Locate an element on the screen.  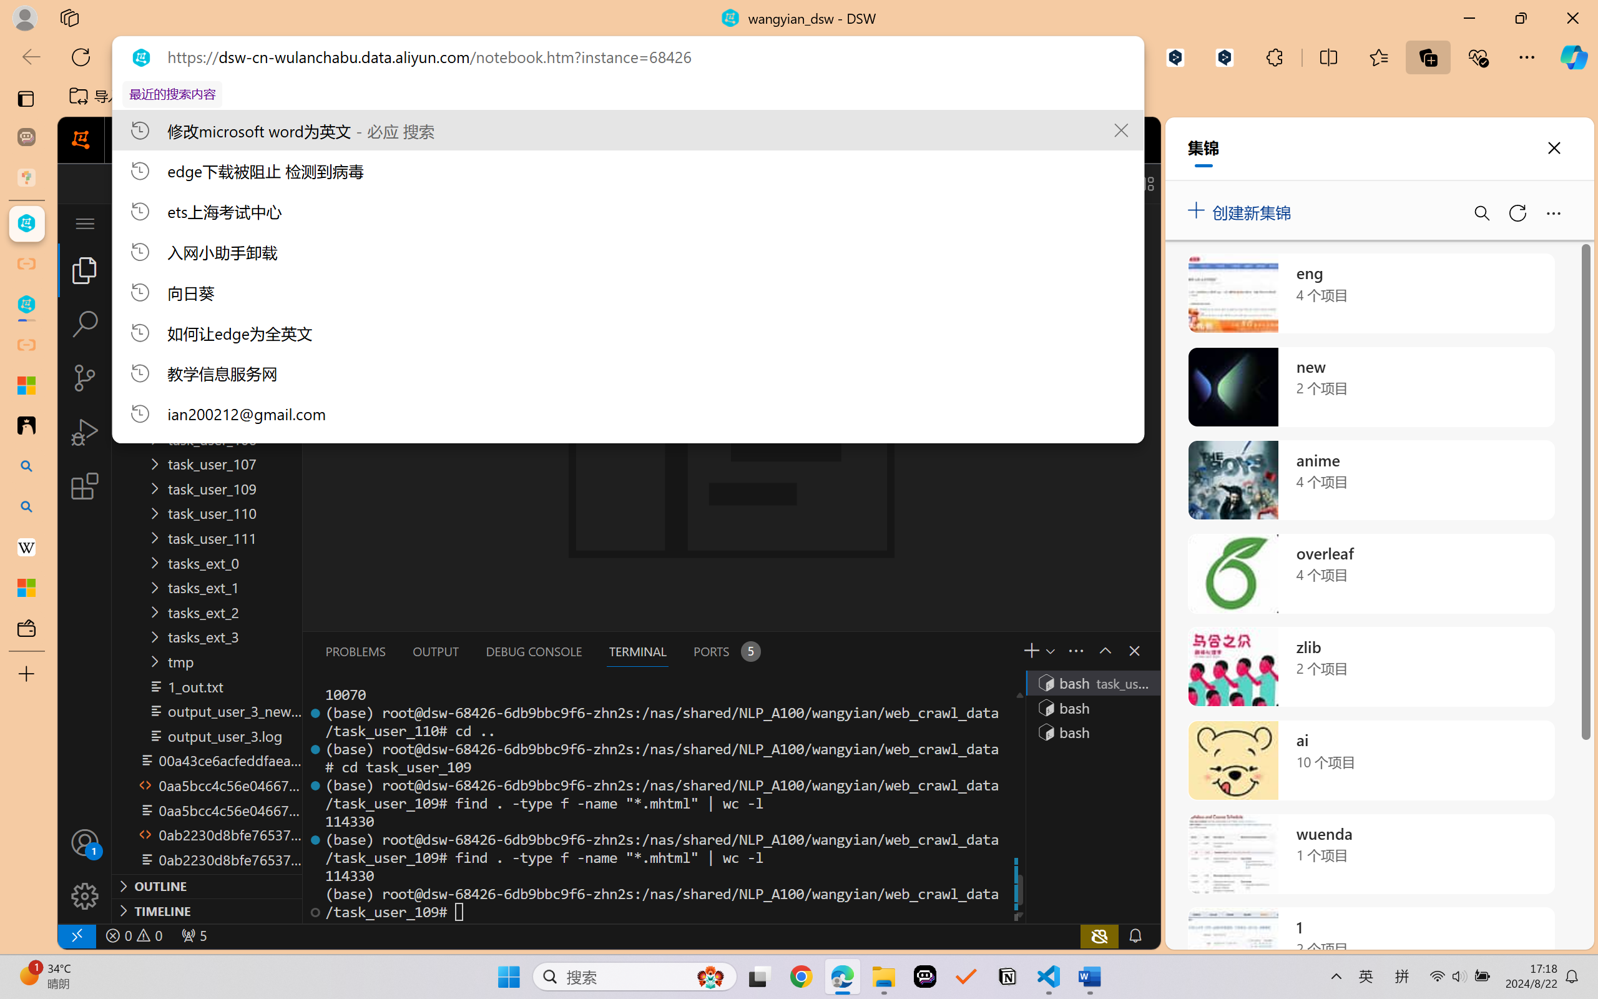
Toggle Secondary Side Bar (Ctrl+Alt+B) is located at coordinates (1115, 184).